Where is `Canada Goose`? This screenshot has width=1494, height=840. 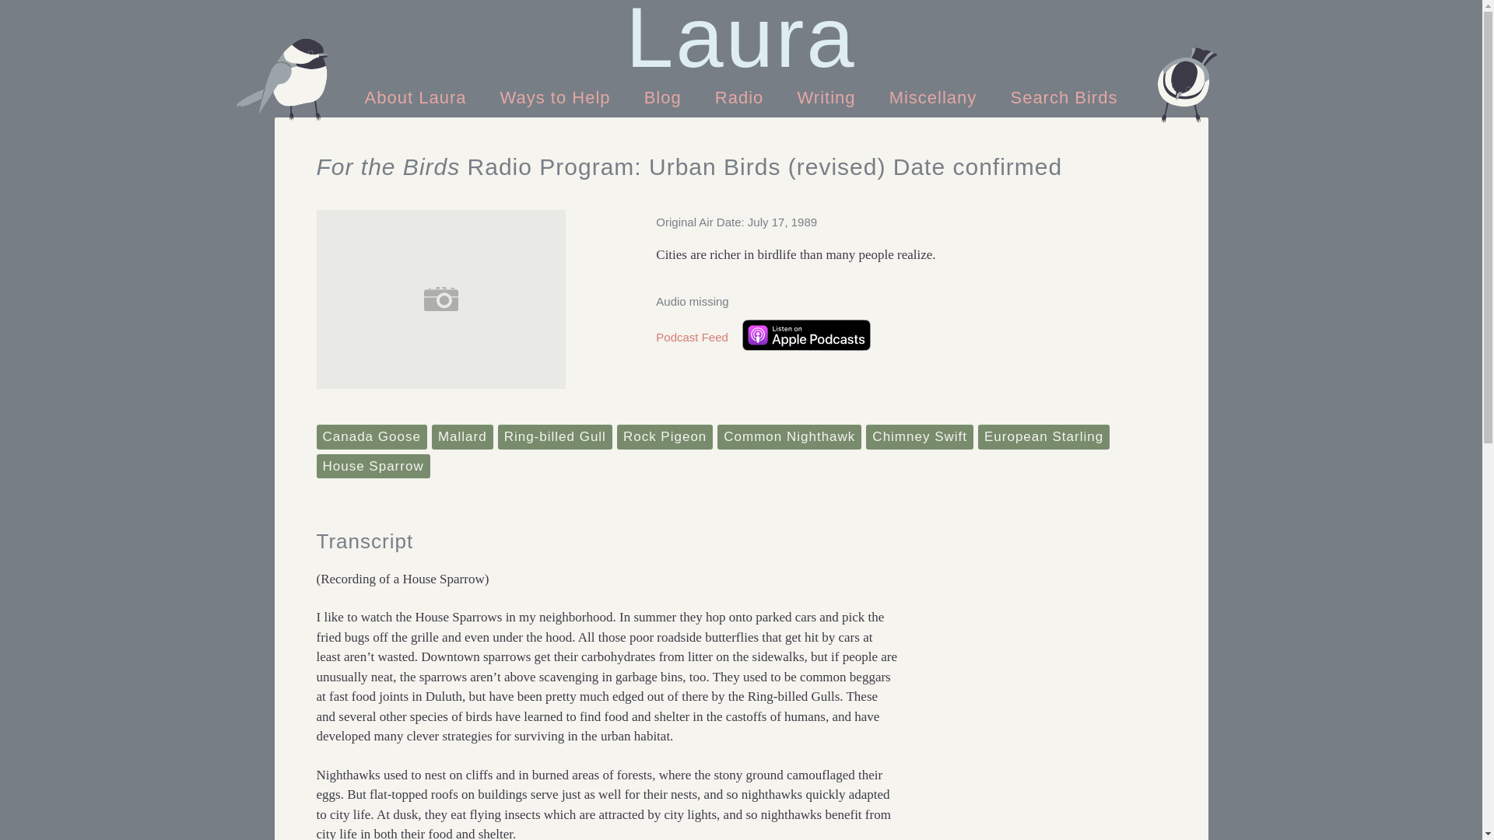
Canada Goose is located at coordinates (370, 437).